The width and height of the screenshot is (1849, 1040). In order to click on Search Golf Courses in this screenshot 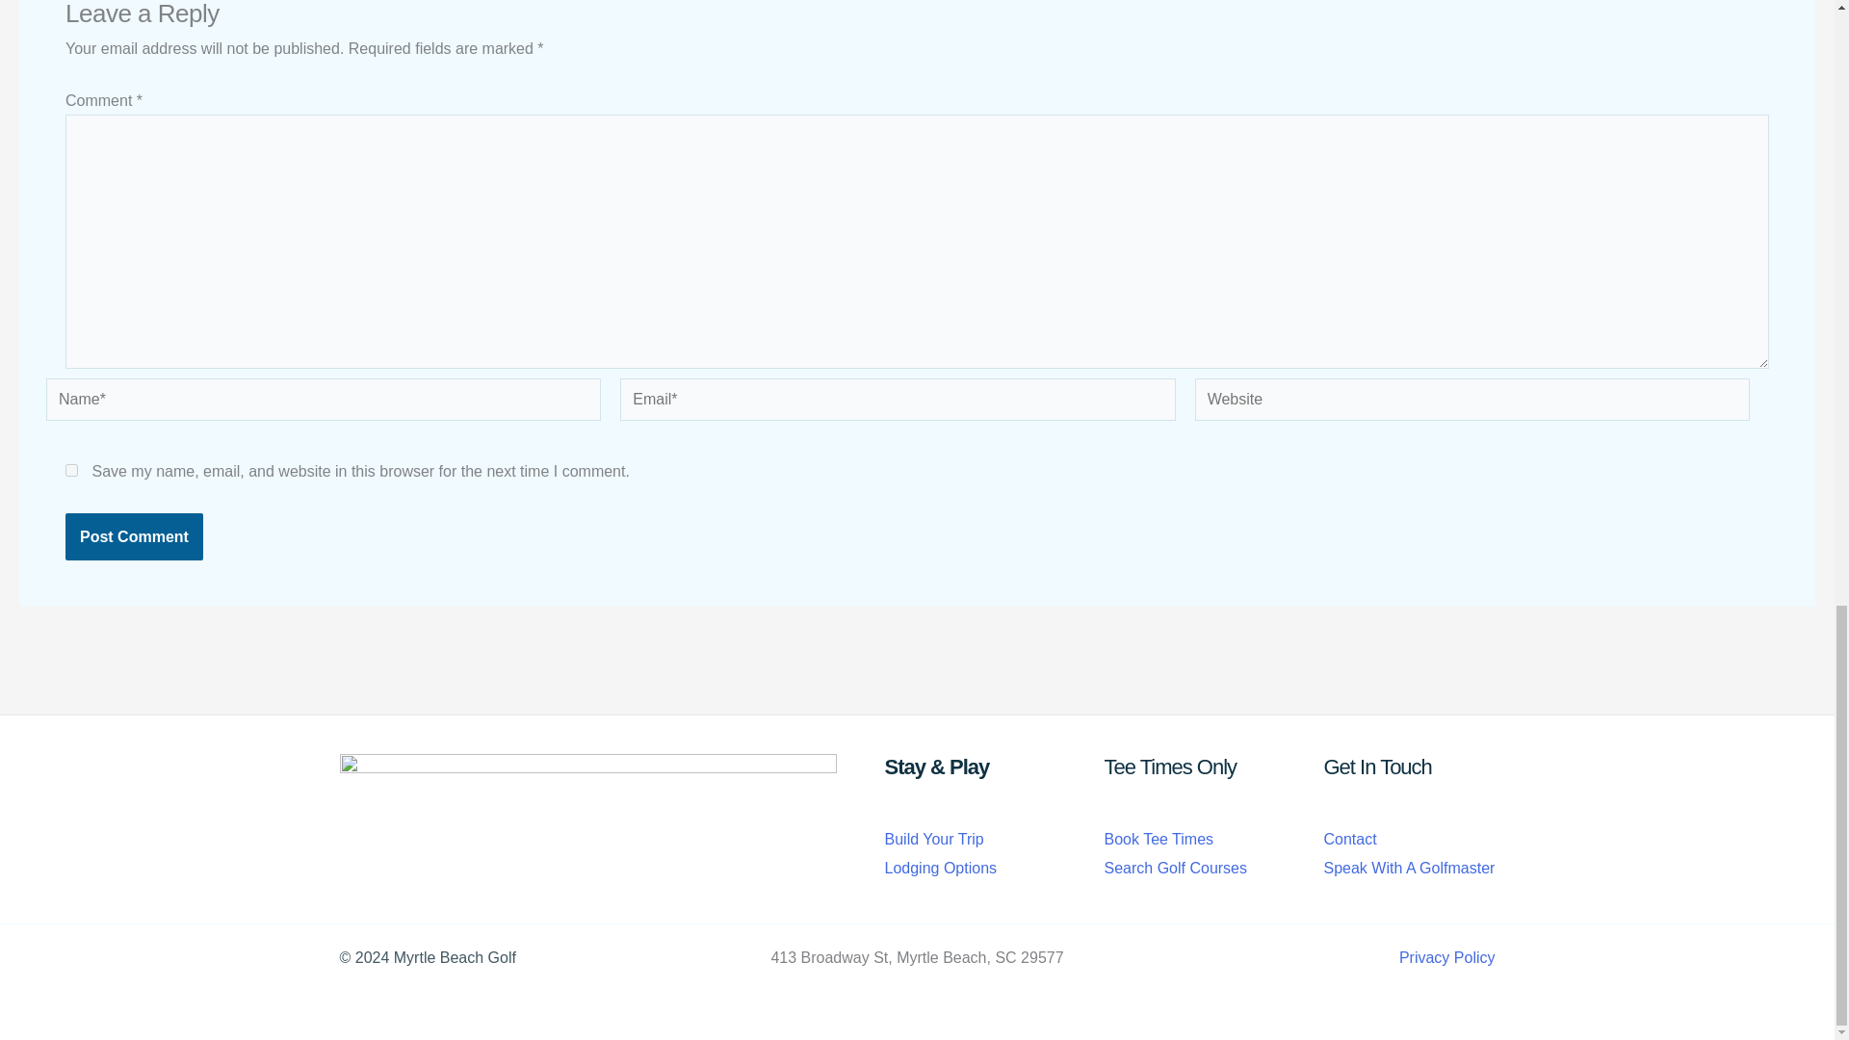, I will do `click(1175, 869)`.